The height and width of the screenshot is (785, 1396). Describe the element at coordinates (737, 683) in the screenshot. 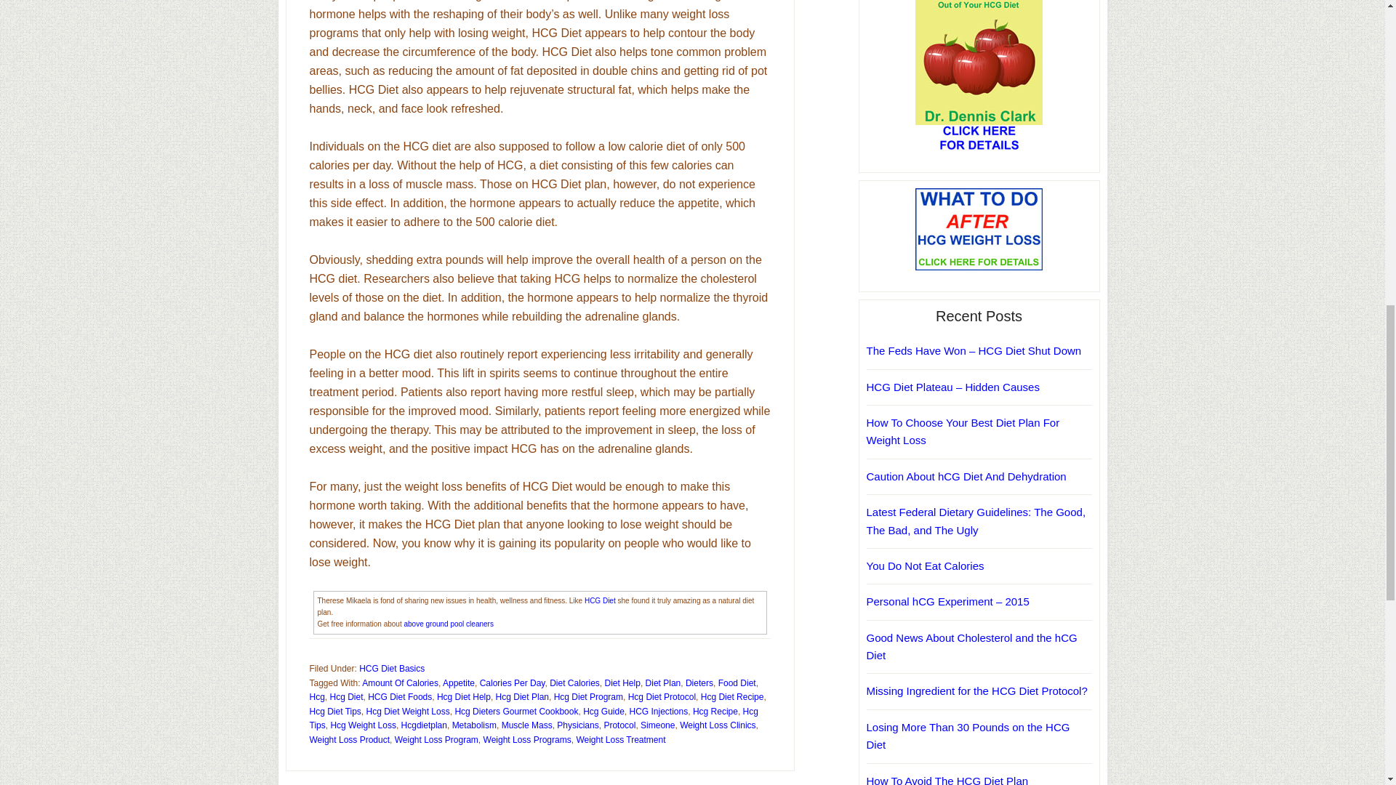

I see `Food Diet` at that location.